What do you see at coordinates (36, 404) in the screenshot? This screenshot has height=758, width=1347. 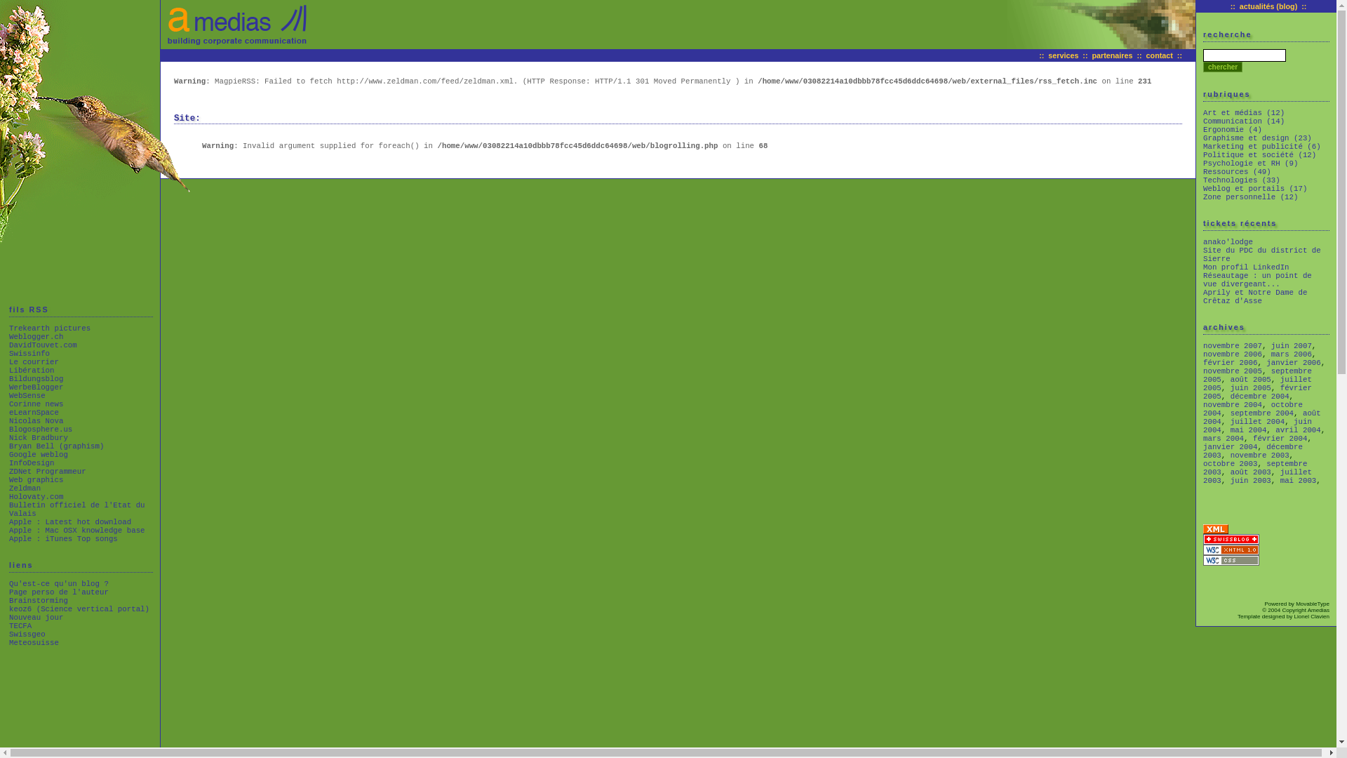 I see `Corinne news` at bounding box center [36, 404].